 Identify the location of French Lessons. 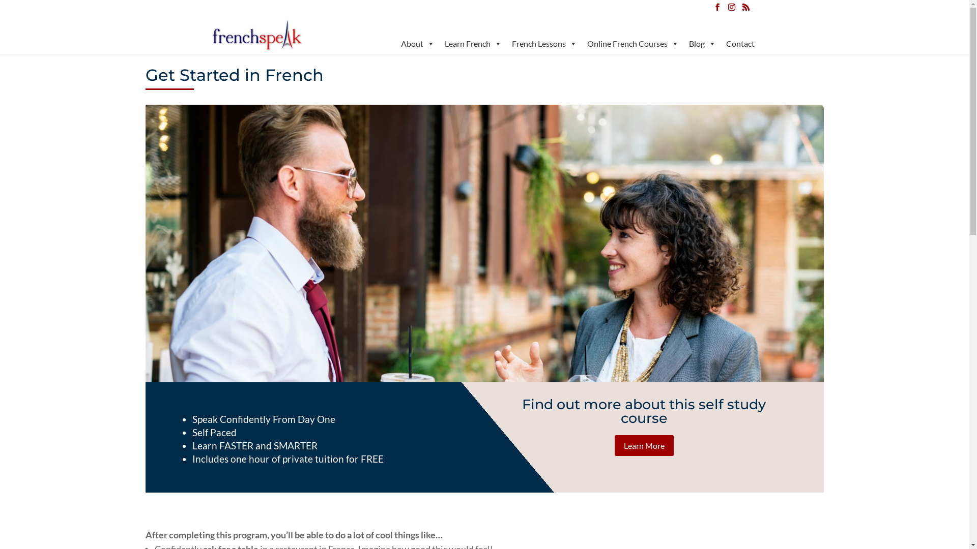
(544, 44).